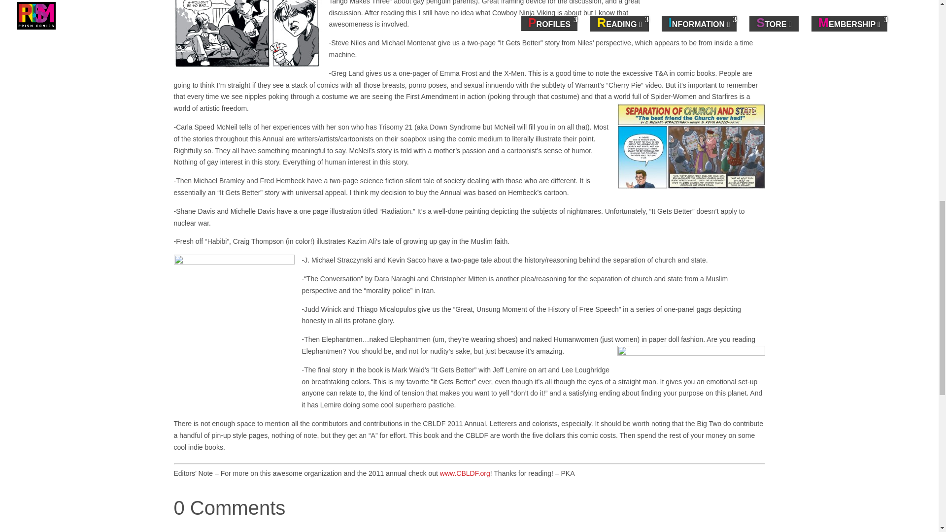 This screenshot has width=946, height=532. Describe the element at coordinates (690, 356) in the screenshot. I see `magic` at that location.